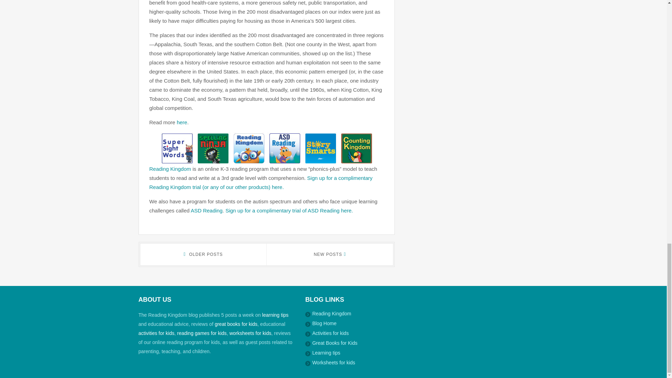 This screenshot has width=672, height=378. I want to click on here, so click(182, 122).